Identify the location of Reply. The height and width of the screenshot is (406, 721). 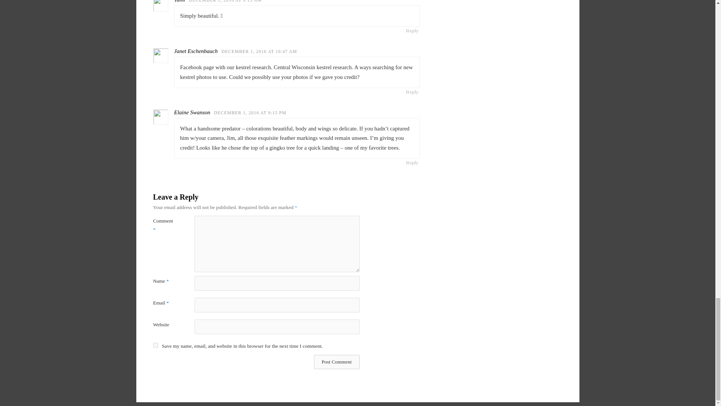
(412, 30).